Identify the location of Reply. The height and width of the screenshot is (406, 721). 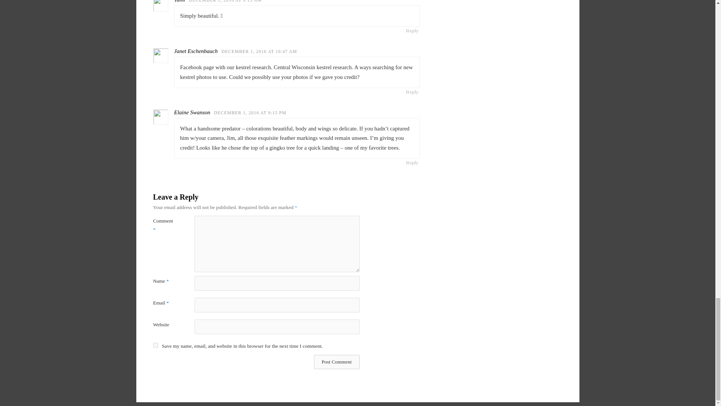
(412, 30).